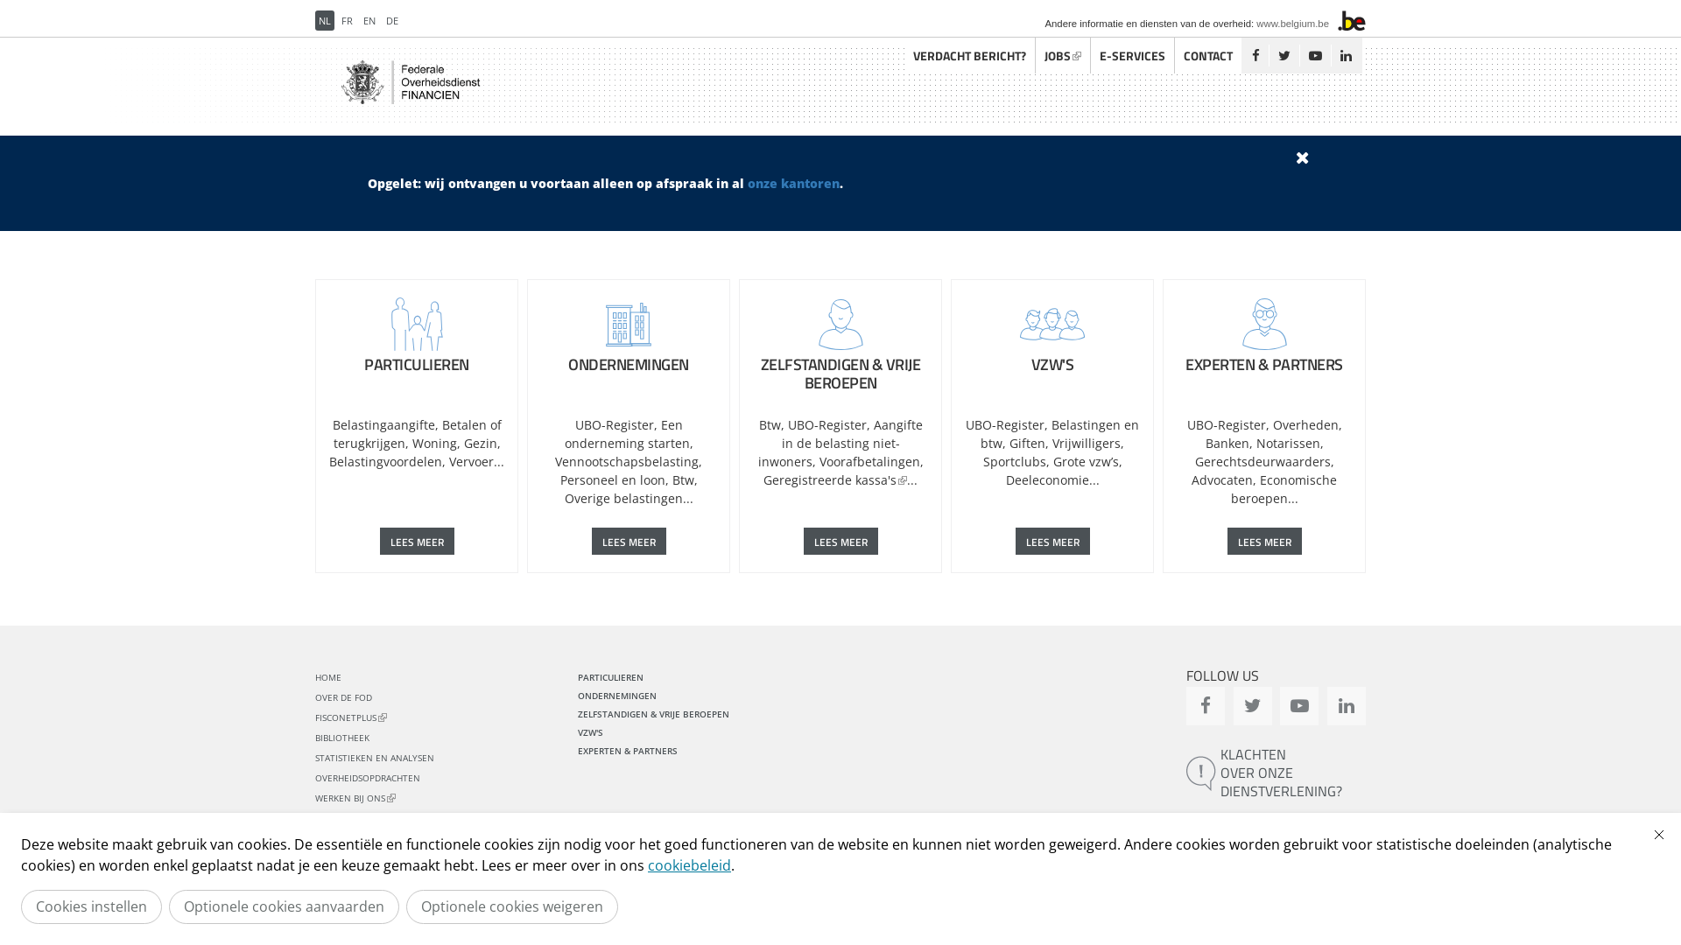 The height and width of the screenshot is (945, 1681). Describe the element at coordinates (769, 425) in the screenshot. I see `Btw` at that location.